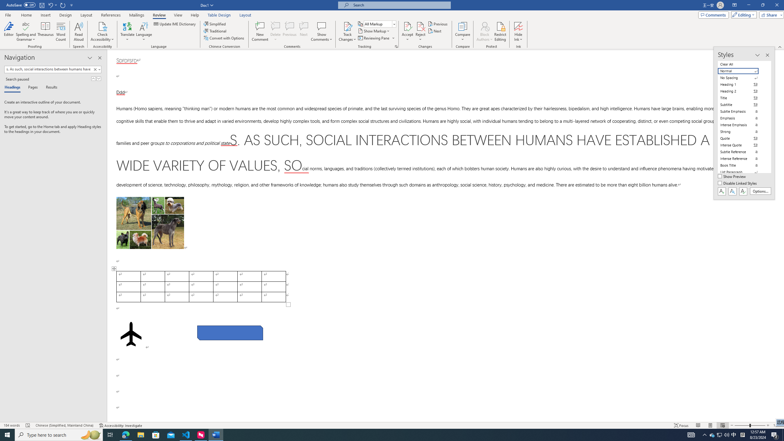 The width and height of the screenshot is (784, 441). What do you see at coordinates (500, 32) in the screenshot?
I see `Restrict Editing` at bounding box center [500, 32].